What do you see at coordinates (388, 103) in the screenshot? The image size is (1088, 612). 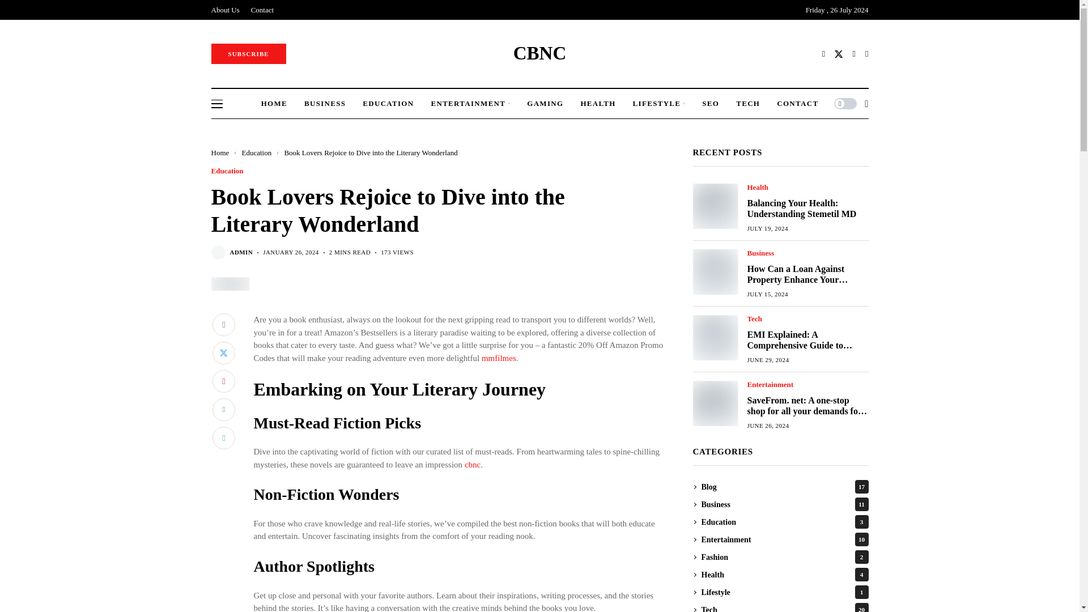 I see `EDUCATION` at bounding box center [388, 103].